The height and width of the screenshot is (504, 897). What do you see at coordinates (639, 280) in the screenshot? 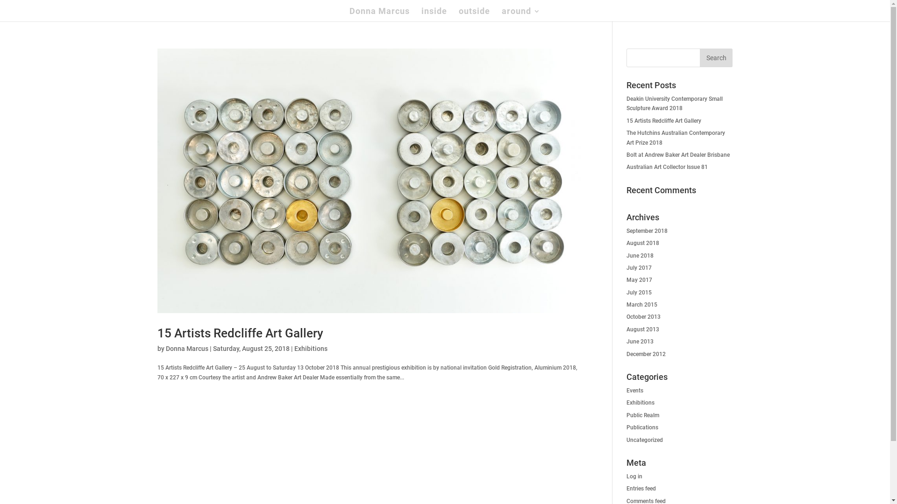
I see `May 2017` at bounding box center [639, 280].